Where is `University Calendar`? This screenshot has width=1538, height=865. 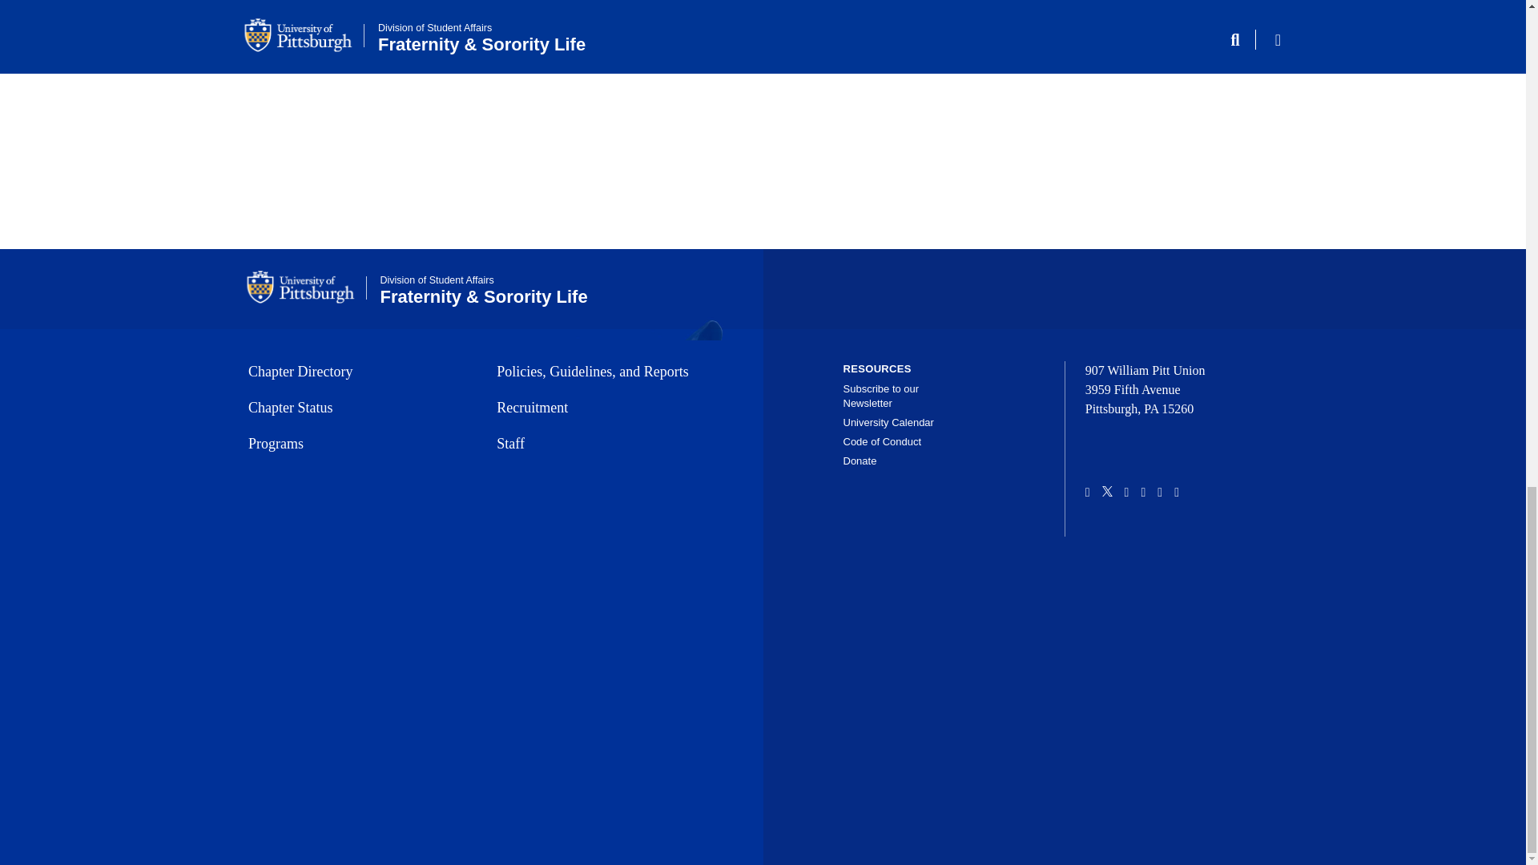
University Calendar is located at coordinates (888, 421).